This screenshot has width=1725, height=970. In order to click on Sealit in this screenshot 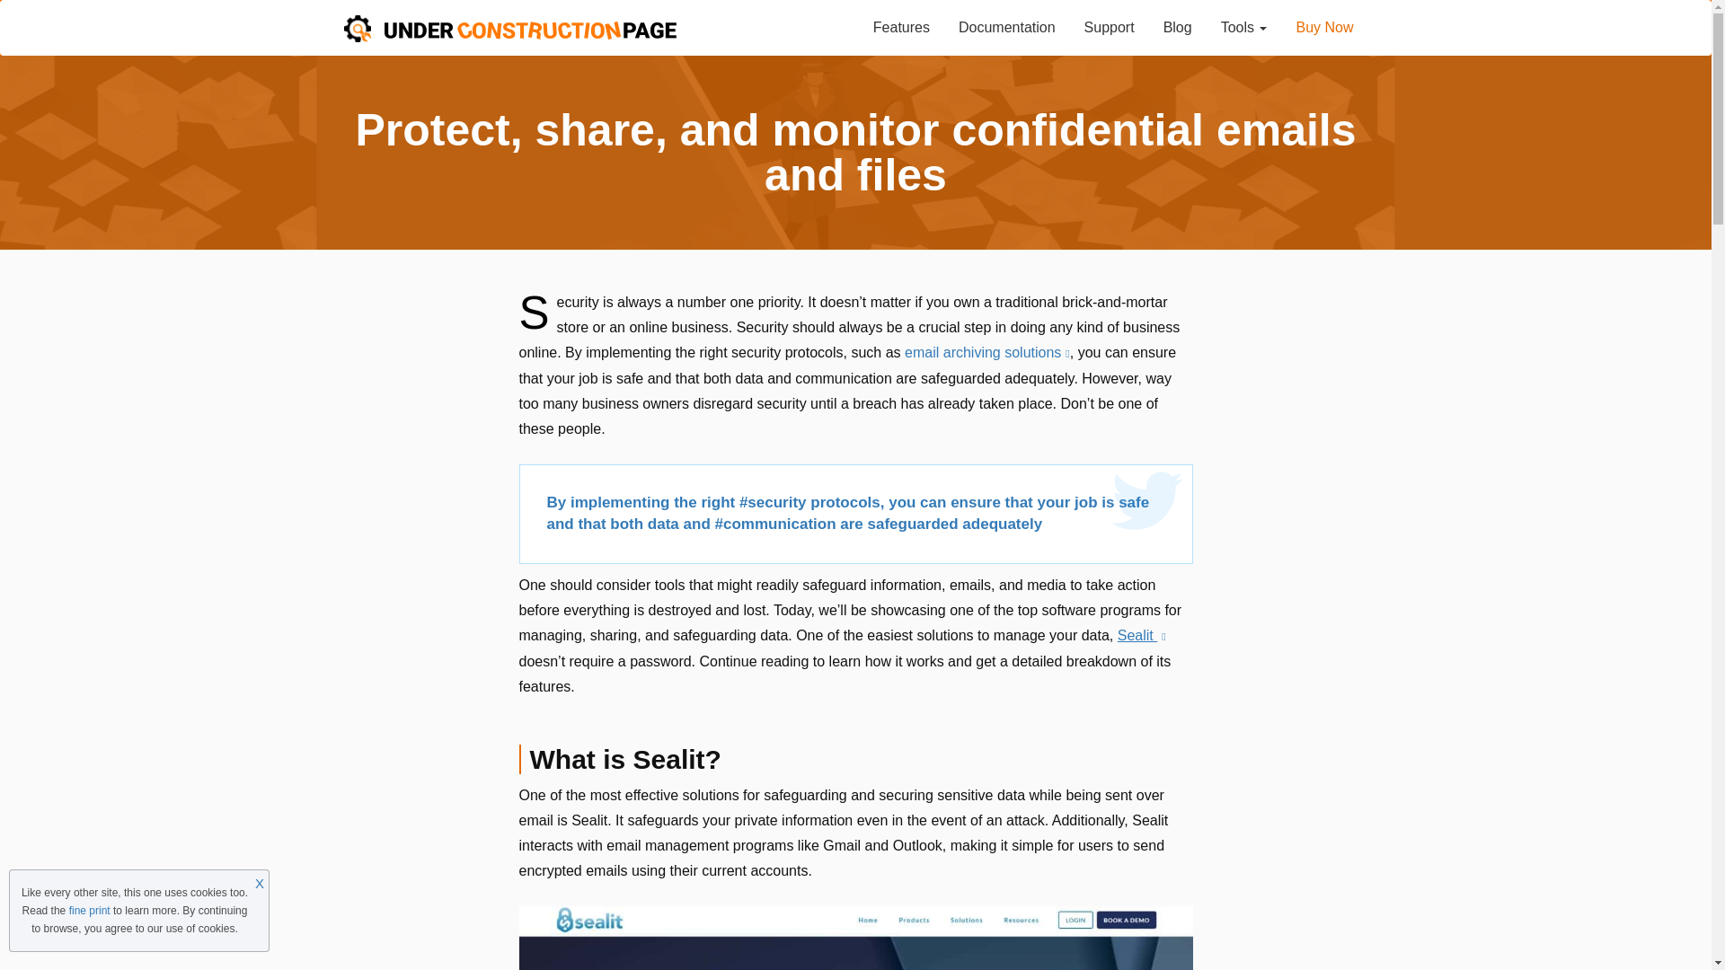, I will do `click(1141, 635)`.